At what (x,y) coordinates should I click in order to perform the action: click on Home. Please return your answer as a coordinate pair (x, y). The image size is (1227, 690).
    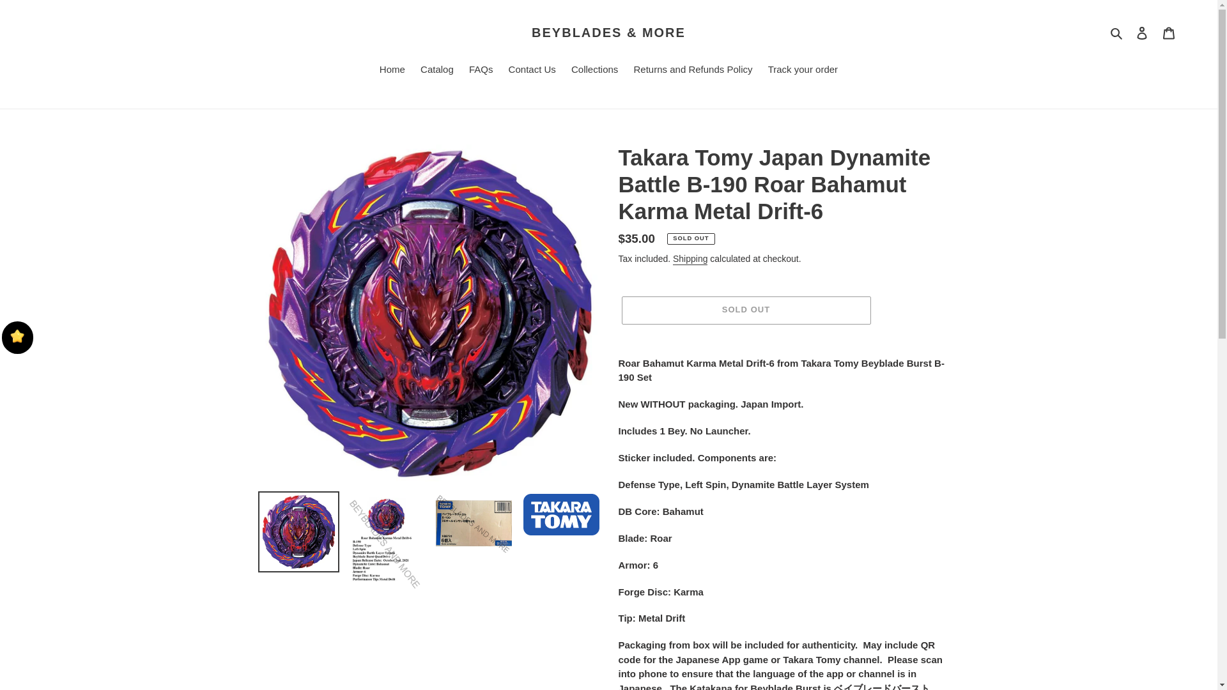
    Looking at the image, I should click on (392, 71).